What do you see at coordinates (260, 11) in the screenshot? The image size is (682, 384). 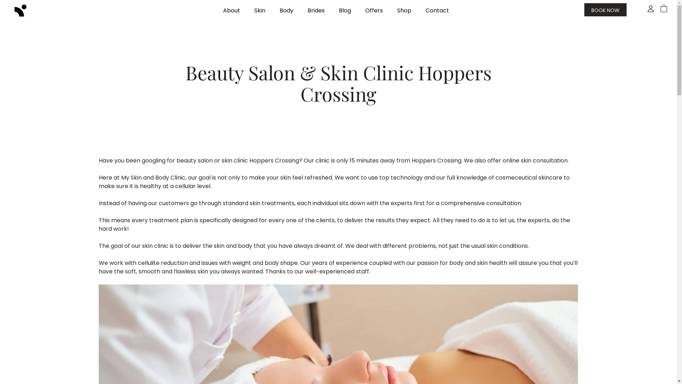 I see `Skin` at bounding box center [260, 11].